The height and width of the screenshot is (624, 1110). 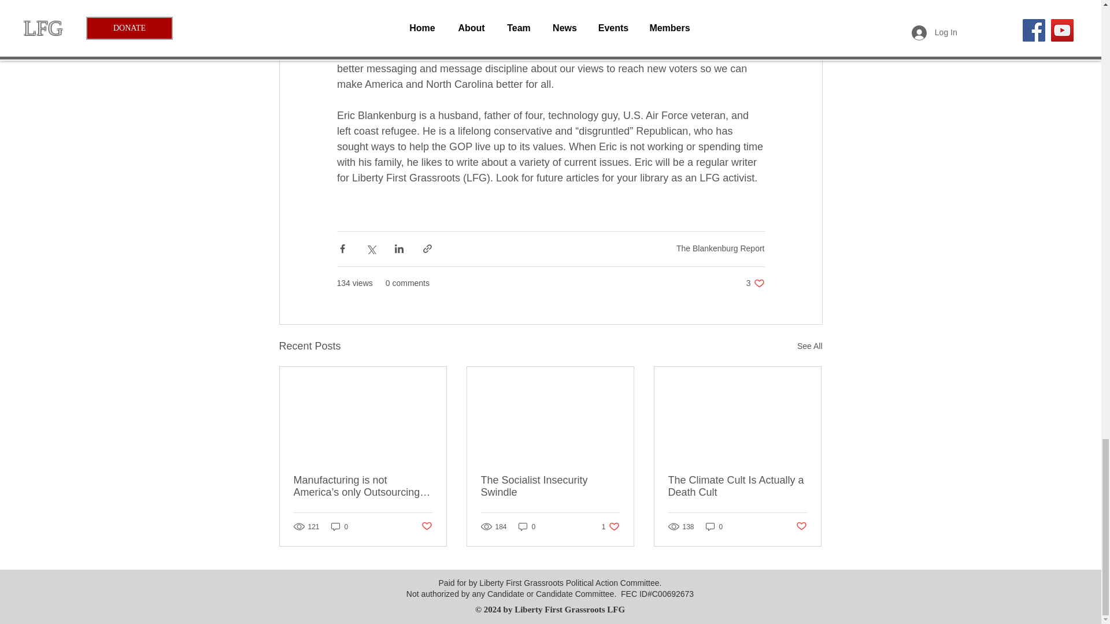 What do you see at coordinates (720, 248) in the screenshot?
I see `See All` at bounding box center [720, 248].